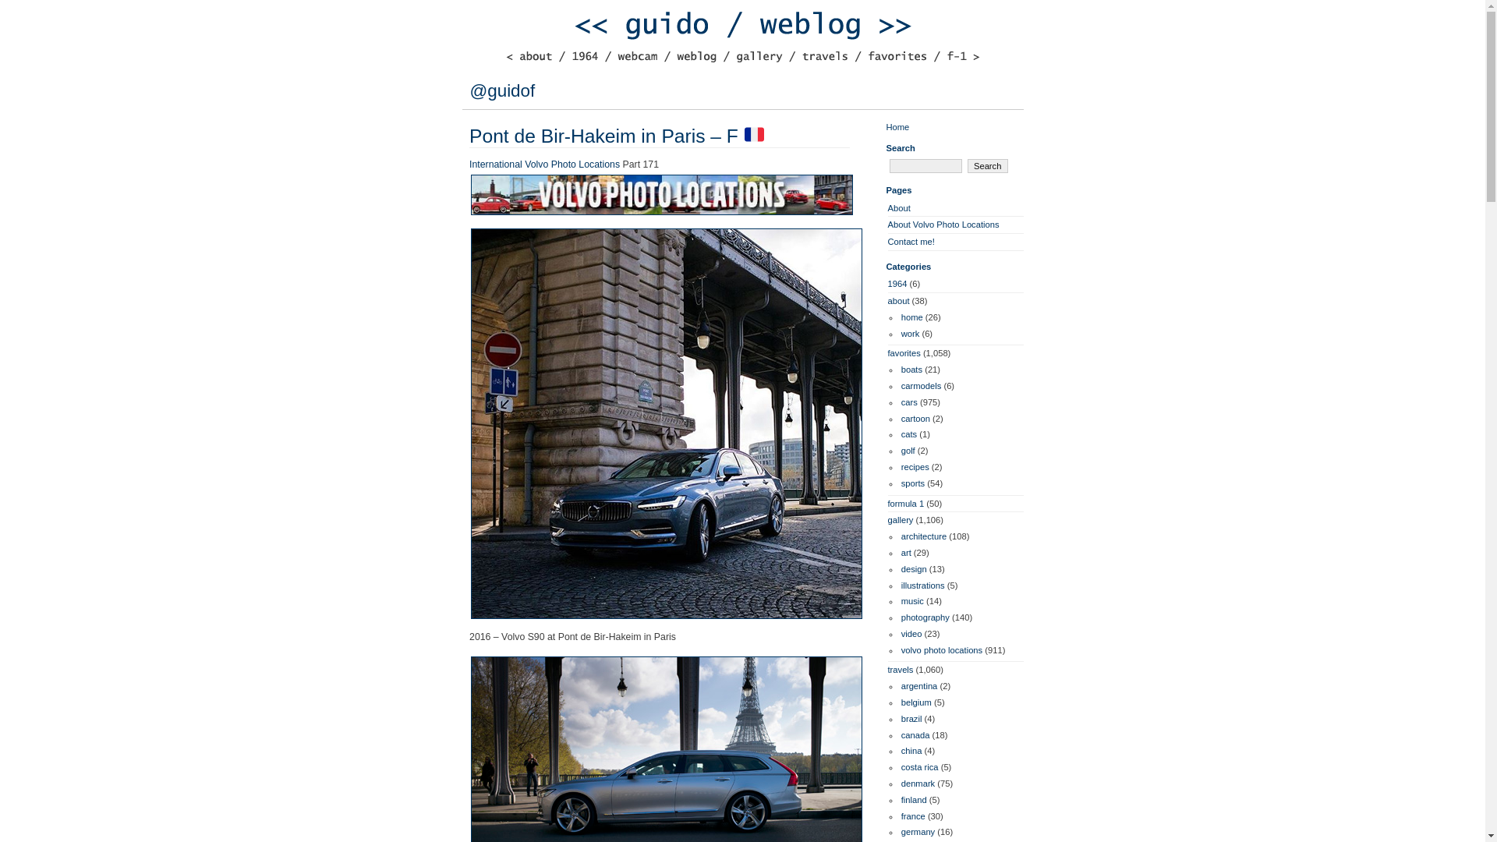 Image resolution: width=1497 pixels, height=842 pixels. What do you see at coordinates (544, 165) in the screenshot?
I see `International Volvo Photo Locations` at bounding box center [544, 165].